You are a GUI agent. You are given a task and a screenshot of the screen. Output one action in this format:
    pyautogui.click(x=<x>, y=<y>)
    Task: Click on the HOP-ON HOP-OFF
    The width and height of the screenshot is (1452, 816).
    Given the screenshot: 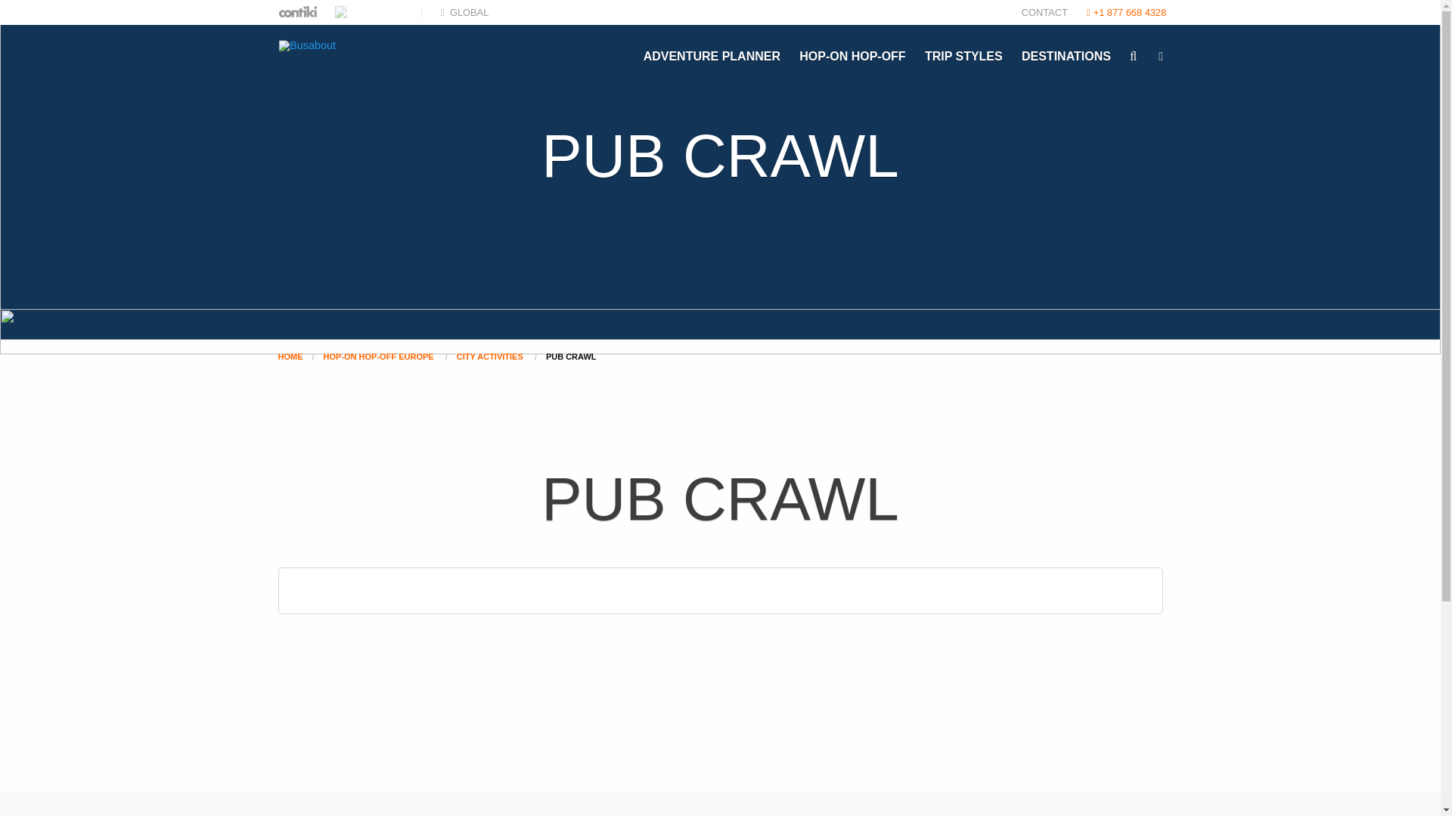 What is the action you would take?
    pyautogui.click(x=852, y=56)
    